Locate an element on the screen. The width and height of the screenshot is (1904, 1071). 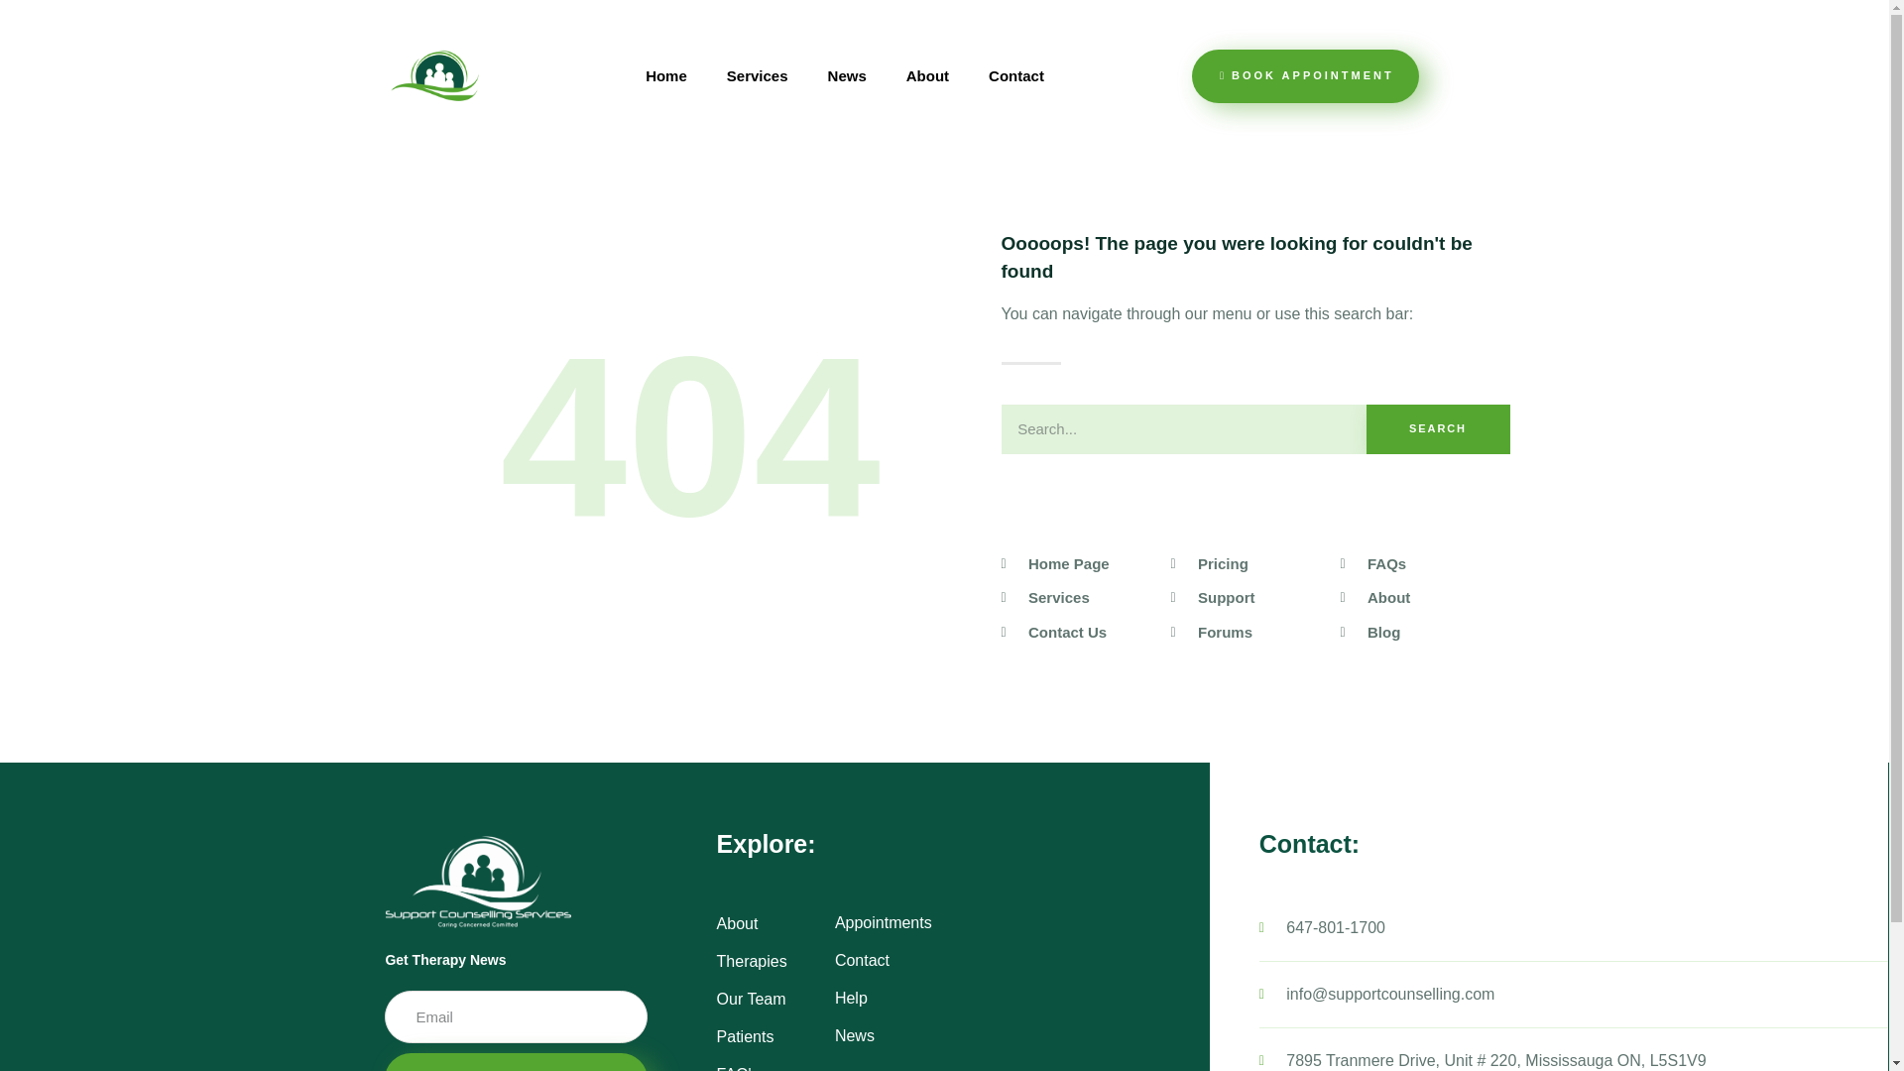
Search is located at coordinates (1184, 428).